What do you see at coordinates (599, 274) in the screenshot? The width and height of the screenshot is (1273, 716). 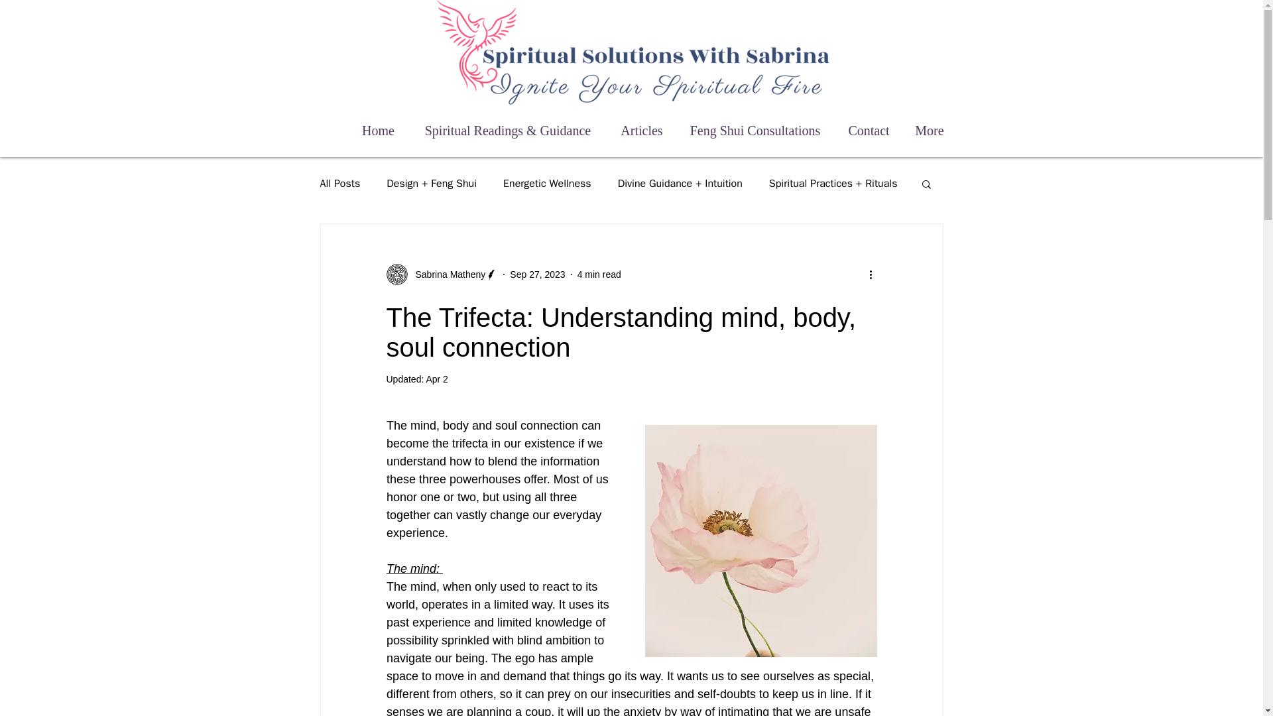 I see `4 min read` at bounding box center [599, 274].